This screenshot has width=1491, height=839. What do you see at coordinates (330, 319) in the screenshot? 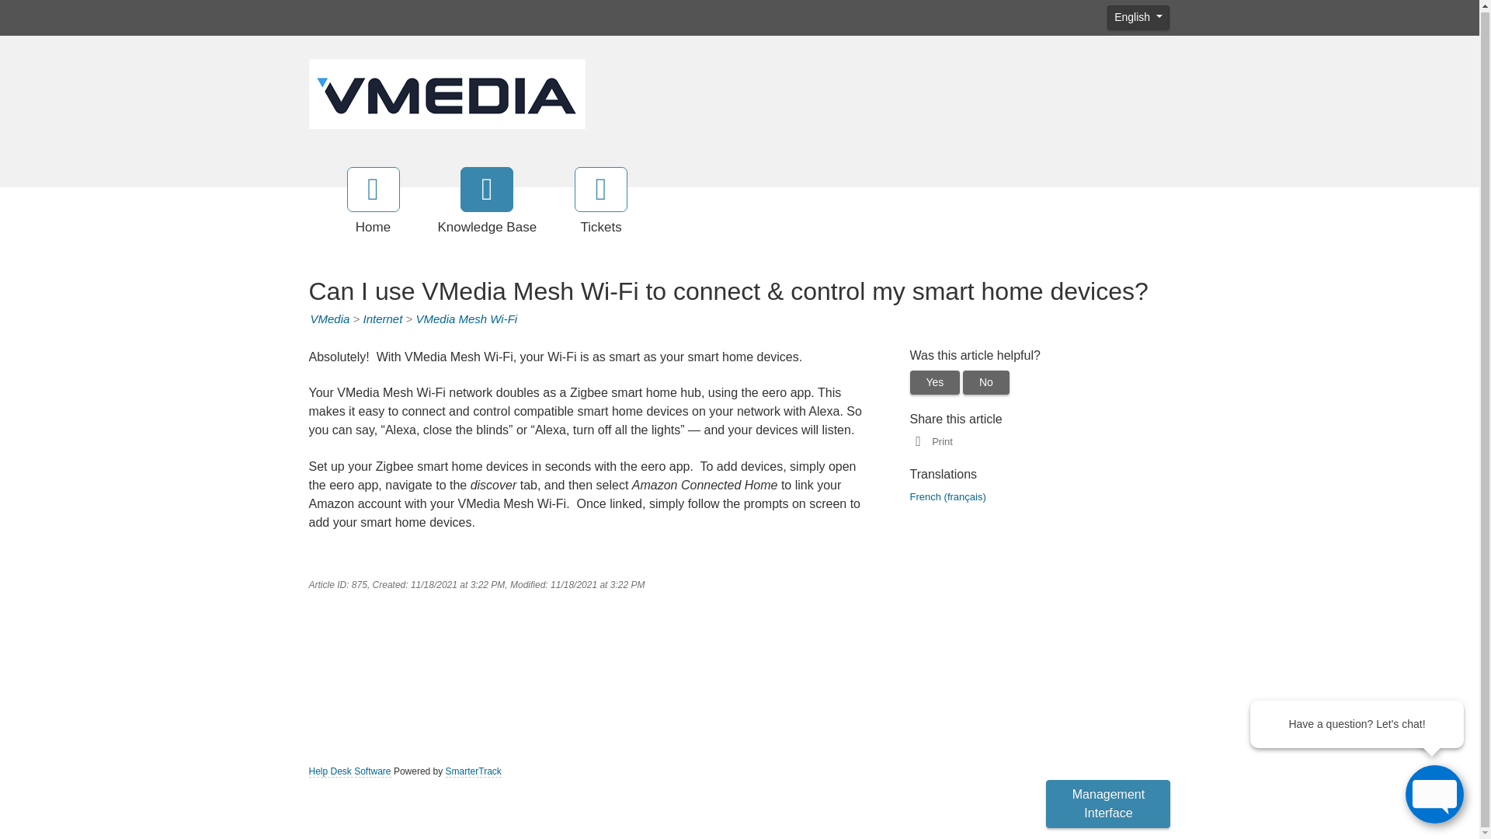
I see `VMedia` at bounding box center [330, 319].